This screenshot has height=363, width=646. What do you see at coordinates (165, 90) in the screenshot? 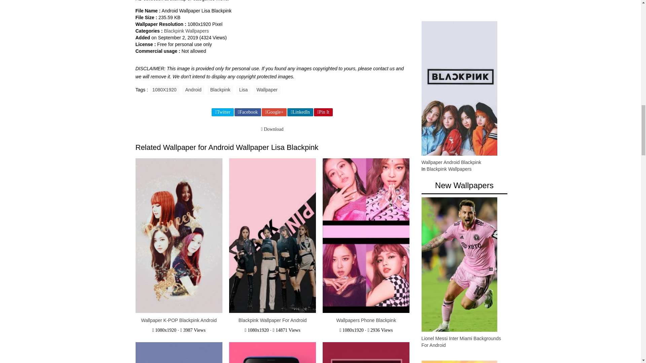
I see `1080X1920` at bounding box center [165, 90].